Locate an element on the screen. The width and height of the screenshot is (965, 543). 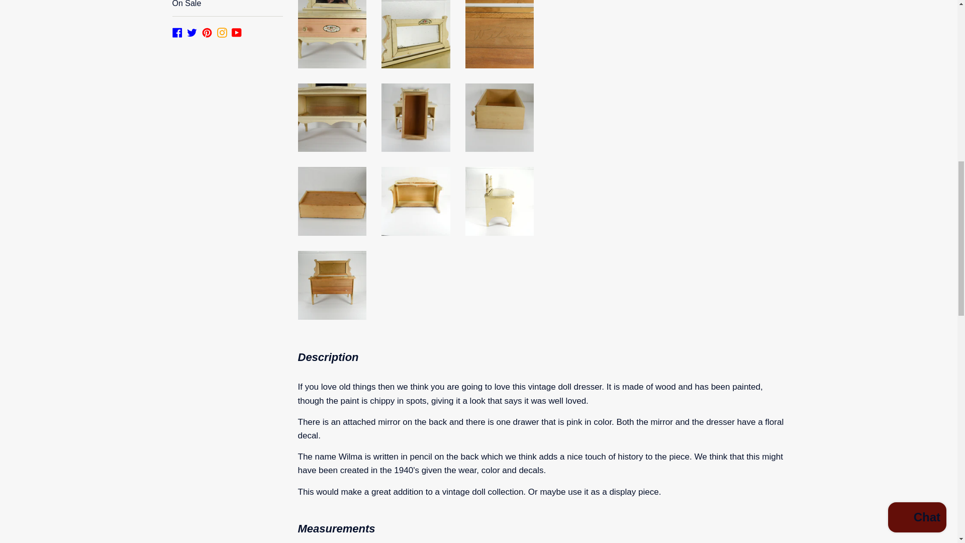
TooHipChicks on Facebook is located at coordinates (177, 32).